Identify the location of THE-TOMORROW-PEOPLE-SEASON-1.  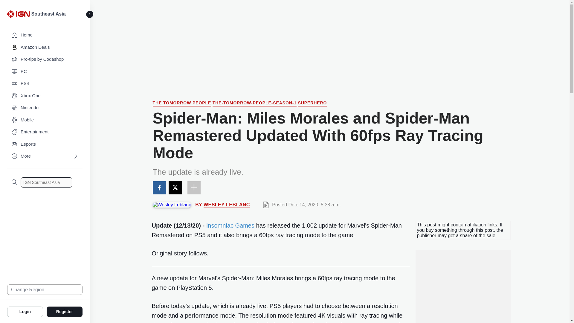
(254, 103).